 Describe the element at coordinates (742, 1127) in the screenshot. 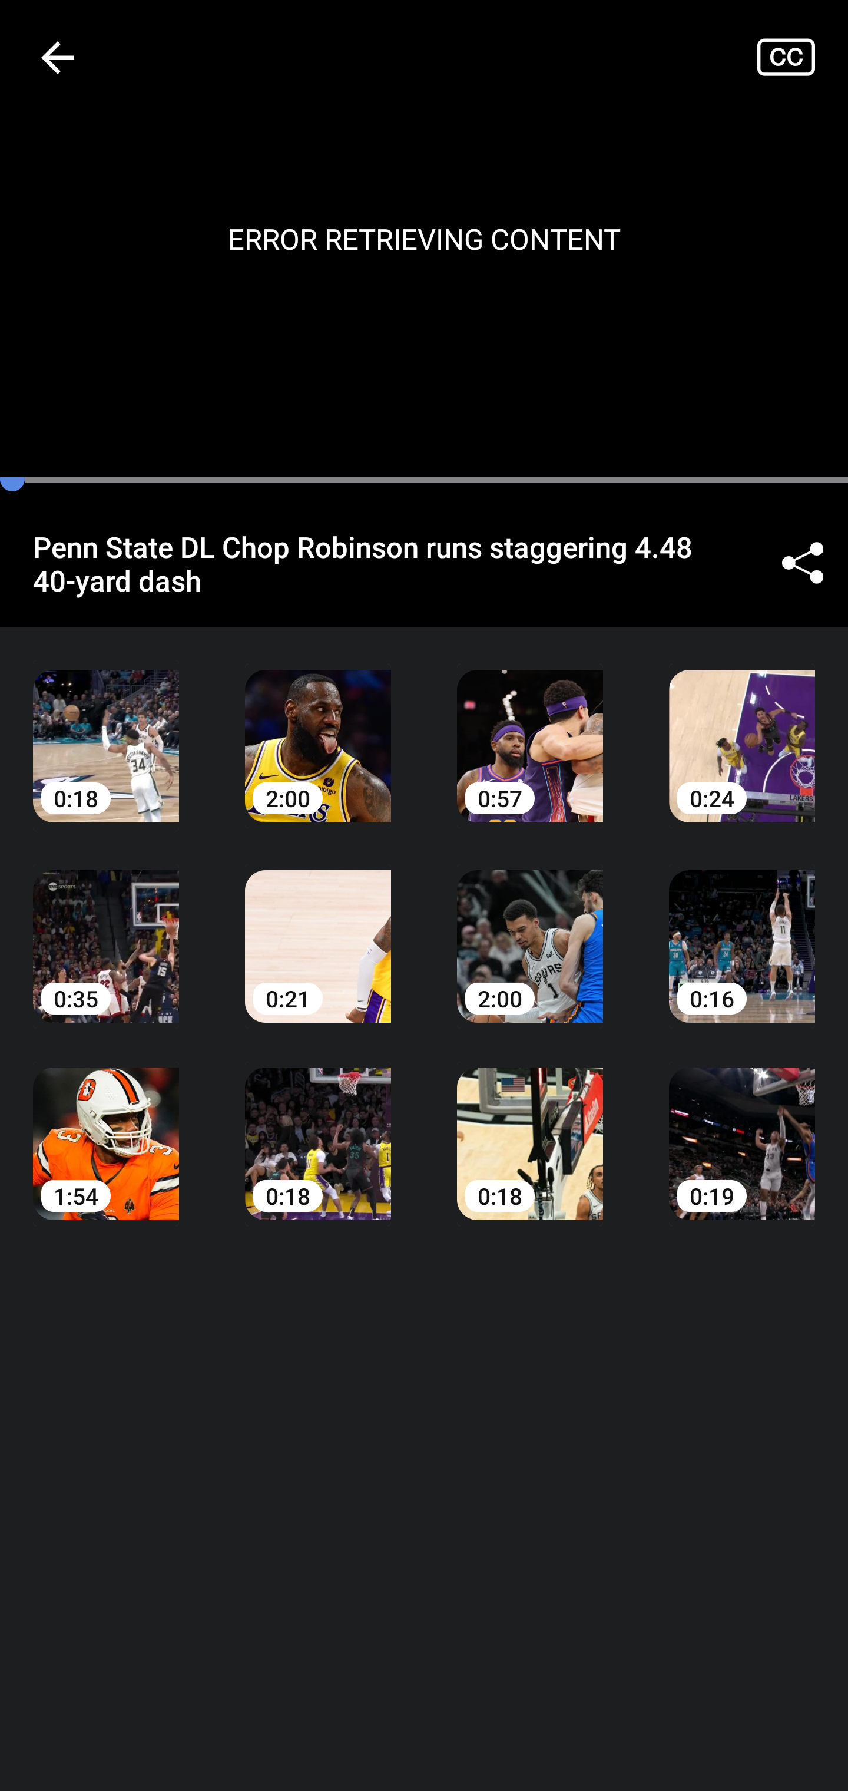

I see `0:19` at that location.